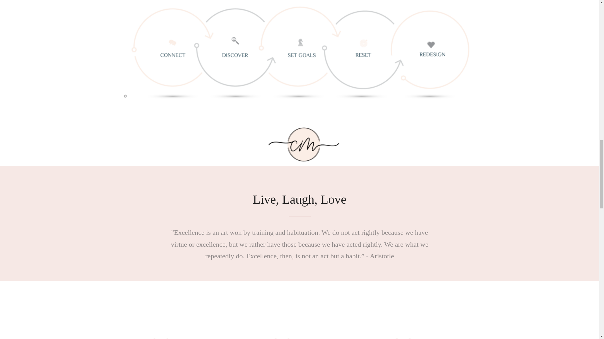 Image resolution: width=604 pixels, height=339 pixels. Describe the element at coordinates (301, 316) in the screenshot. I see `Marnie Binder` at that location.